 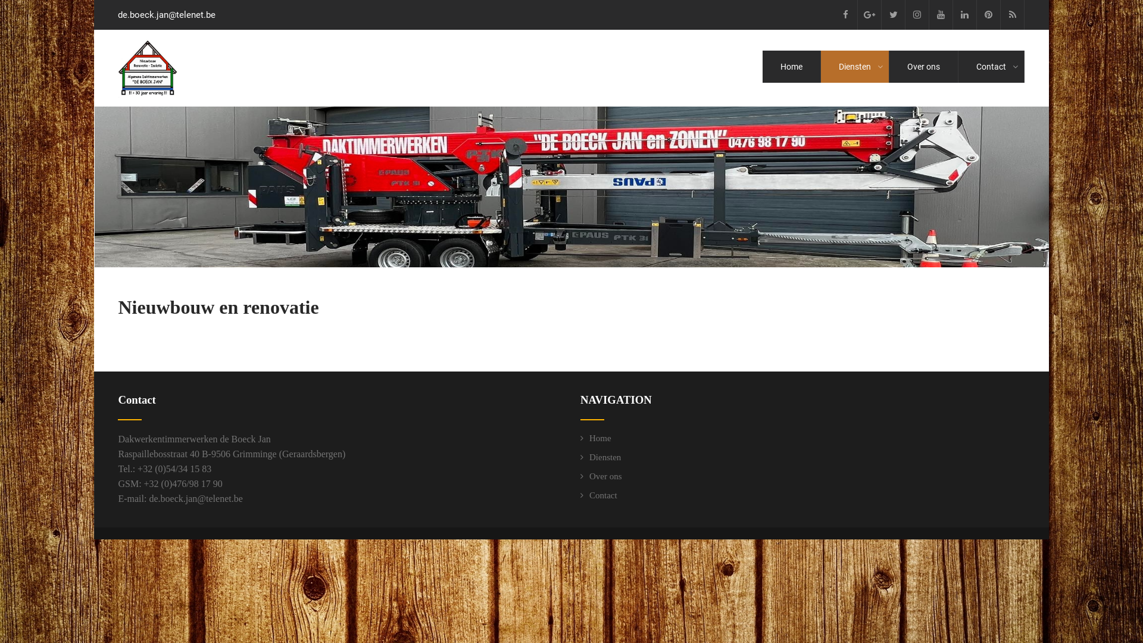 What do you see at coordinates (989, 15) in the screenshot?
I see `pinterest` at bounding box center [989, 15].